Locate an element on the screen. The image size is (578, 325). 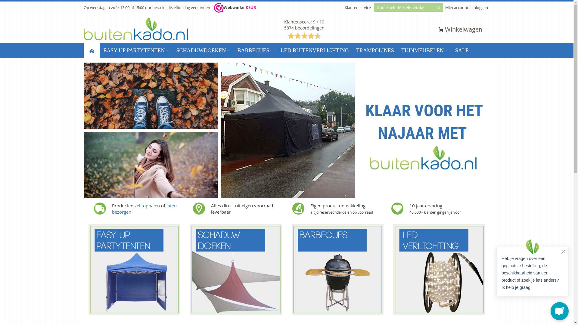
SALE is located at coordinates (462, 51).